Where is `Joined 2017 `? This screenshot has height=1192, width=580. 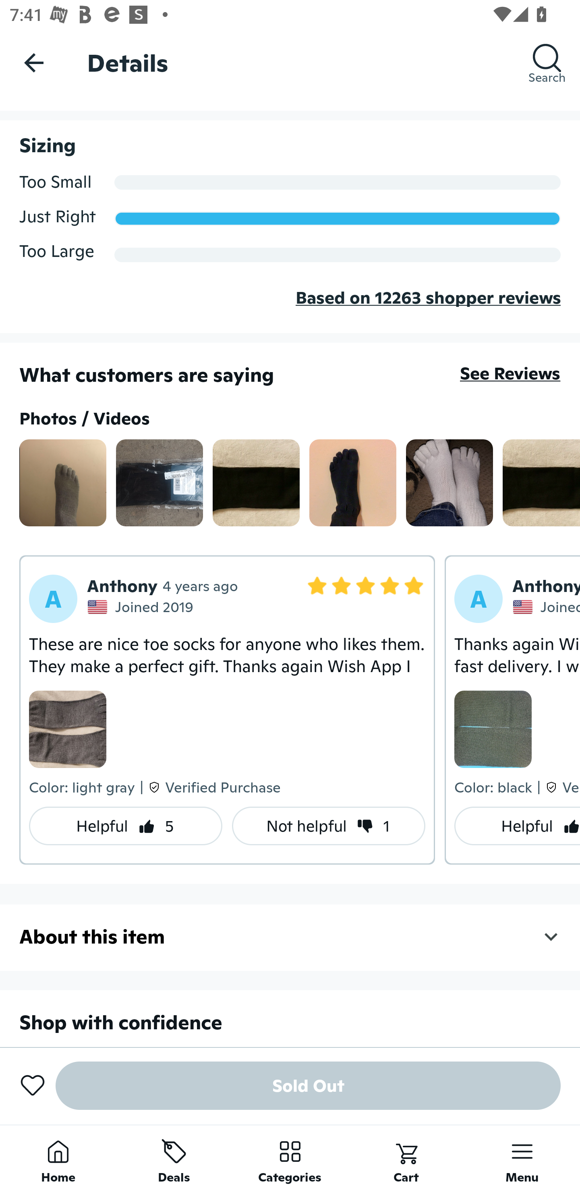 Joined 2017  is located at coordinates (546, 606).